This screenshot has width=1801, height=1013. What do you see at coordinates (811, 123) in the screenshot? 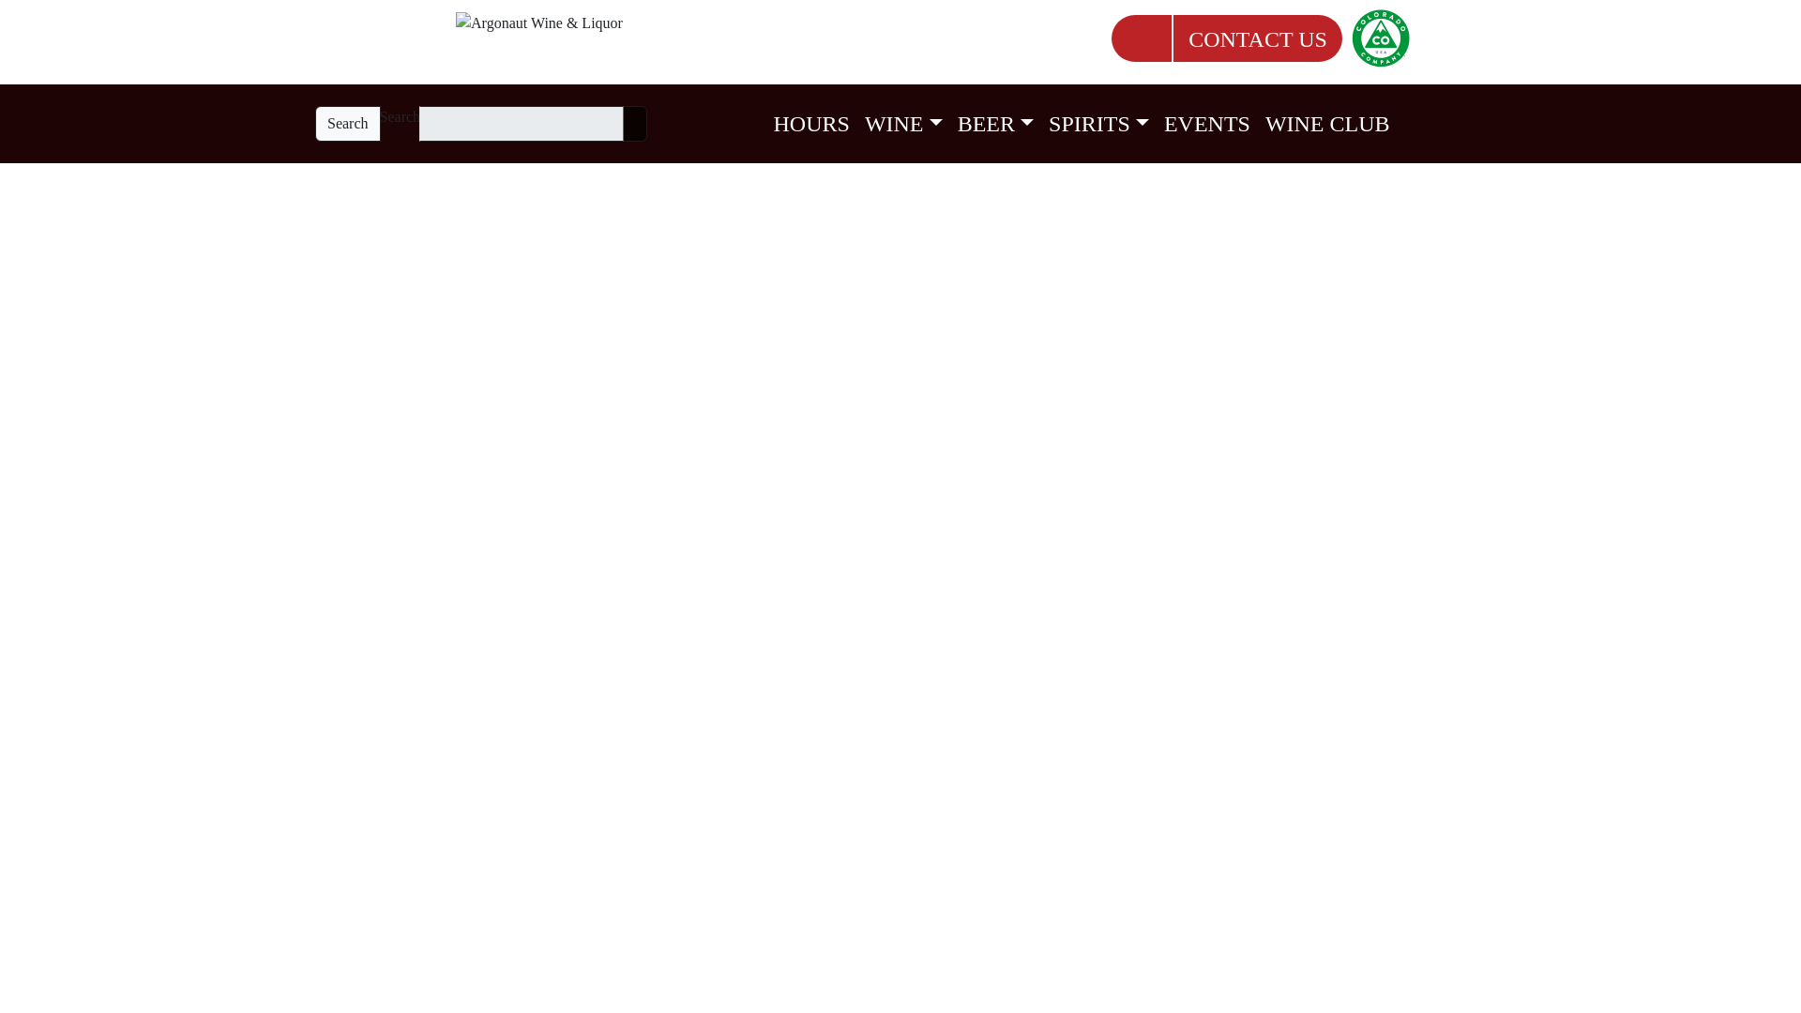
I see `HOURS` at bounding box center [811, 123].